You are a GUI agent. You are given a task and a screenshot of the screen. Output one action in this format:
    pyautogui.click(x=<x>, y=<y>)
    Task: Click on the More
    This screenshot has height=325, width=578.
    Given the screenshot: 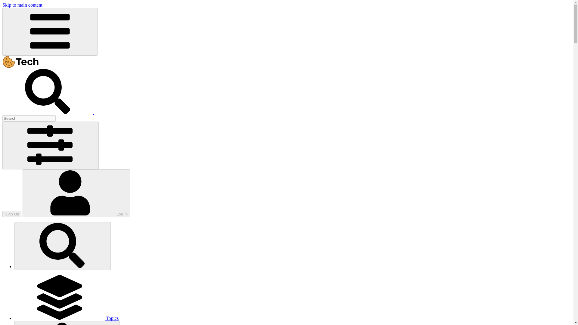 What is the action you would take?
    pyautogui.click(x=67, y=323)
    